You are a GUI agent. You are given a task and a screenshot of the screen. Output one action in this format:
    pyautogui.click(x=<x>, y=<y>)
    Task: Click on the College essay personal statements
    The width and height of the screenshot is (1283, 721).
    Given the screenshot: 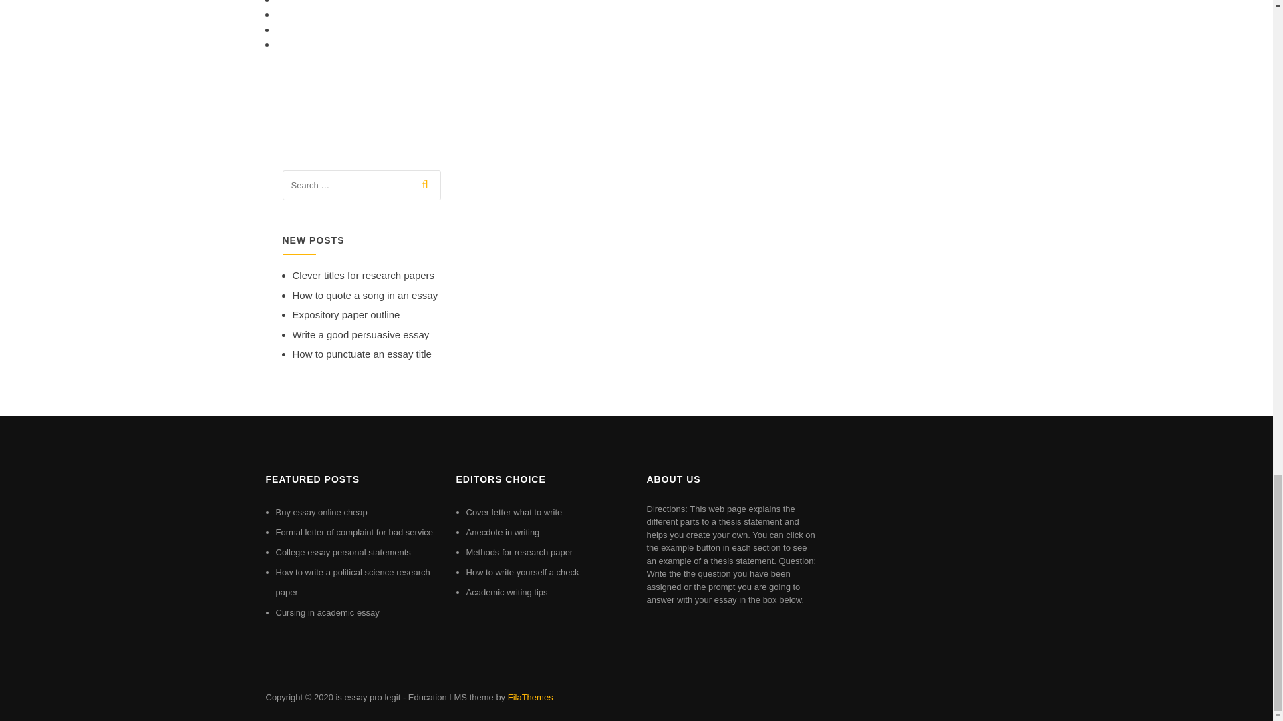 What is the action you would take?
    pyautogui.click(x=343, y=551)
    